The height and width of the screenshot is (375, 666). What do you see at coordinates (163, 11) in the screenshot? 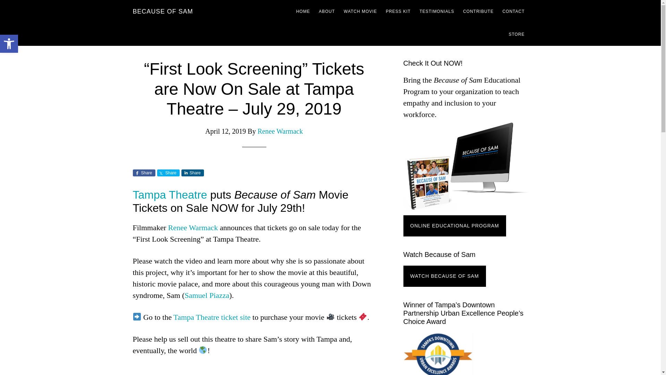
I see `BECAUSE OF SAM` at bounding box center [163, 11].